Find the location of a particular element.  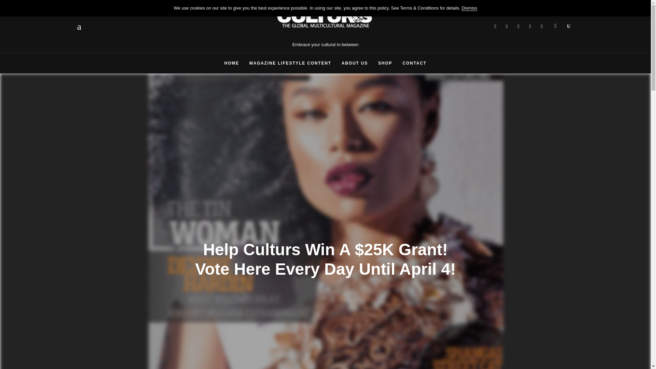

Cultursmag is located at coordinates (530, 26).